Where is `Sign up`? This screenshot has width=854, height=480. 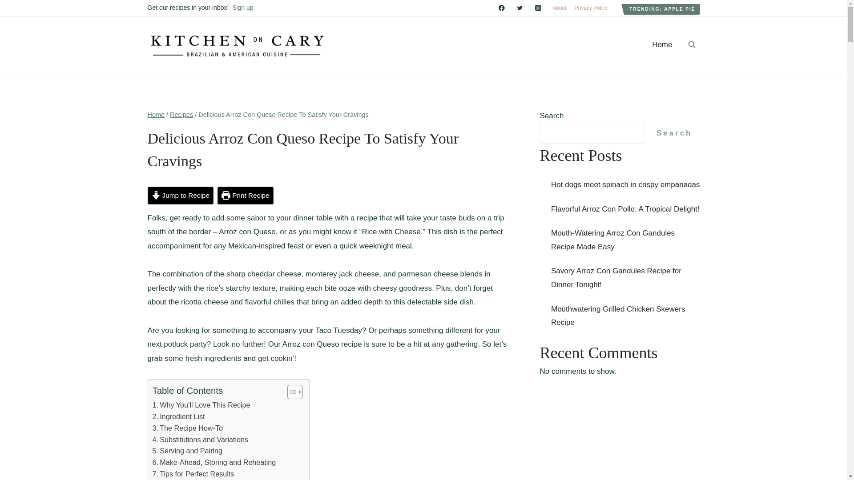
Sign up is located at coordinates (242, 7).